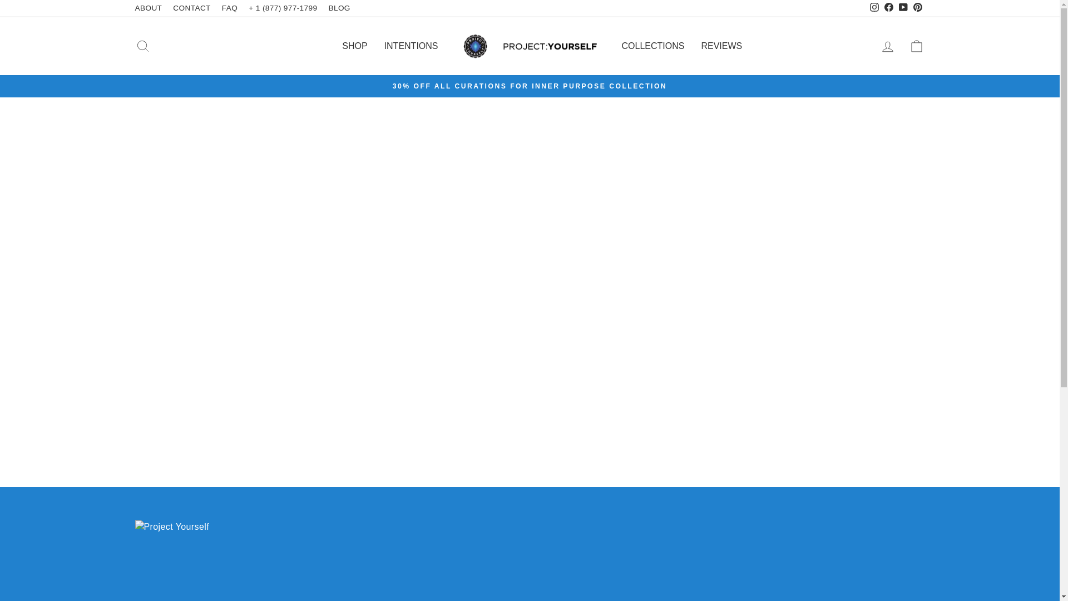 The width and height of the screenshot is (1068, 601). I want to click on Project Yourself on Pinterest, so click(917, 8).